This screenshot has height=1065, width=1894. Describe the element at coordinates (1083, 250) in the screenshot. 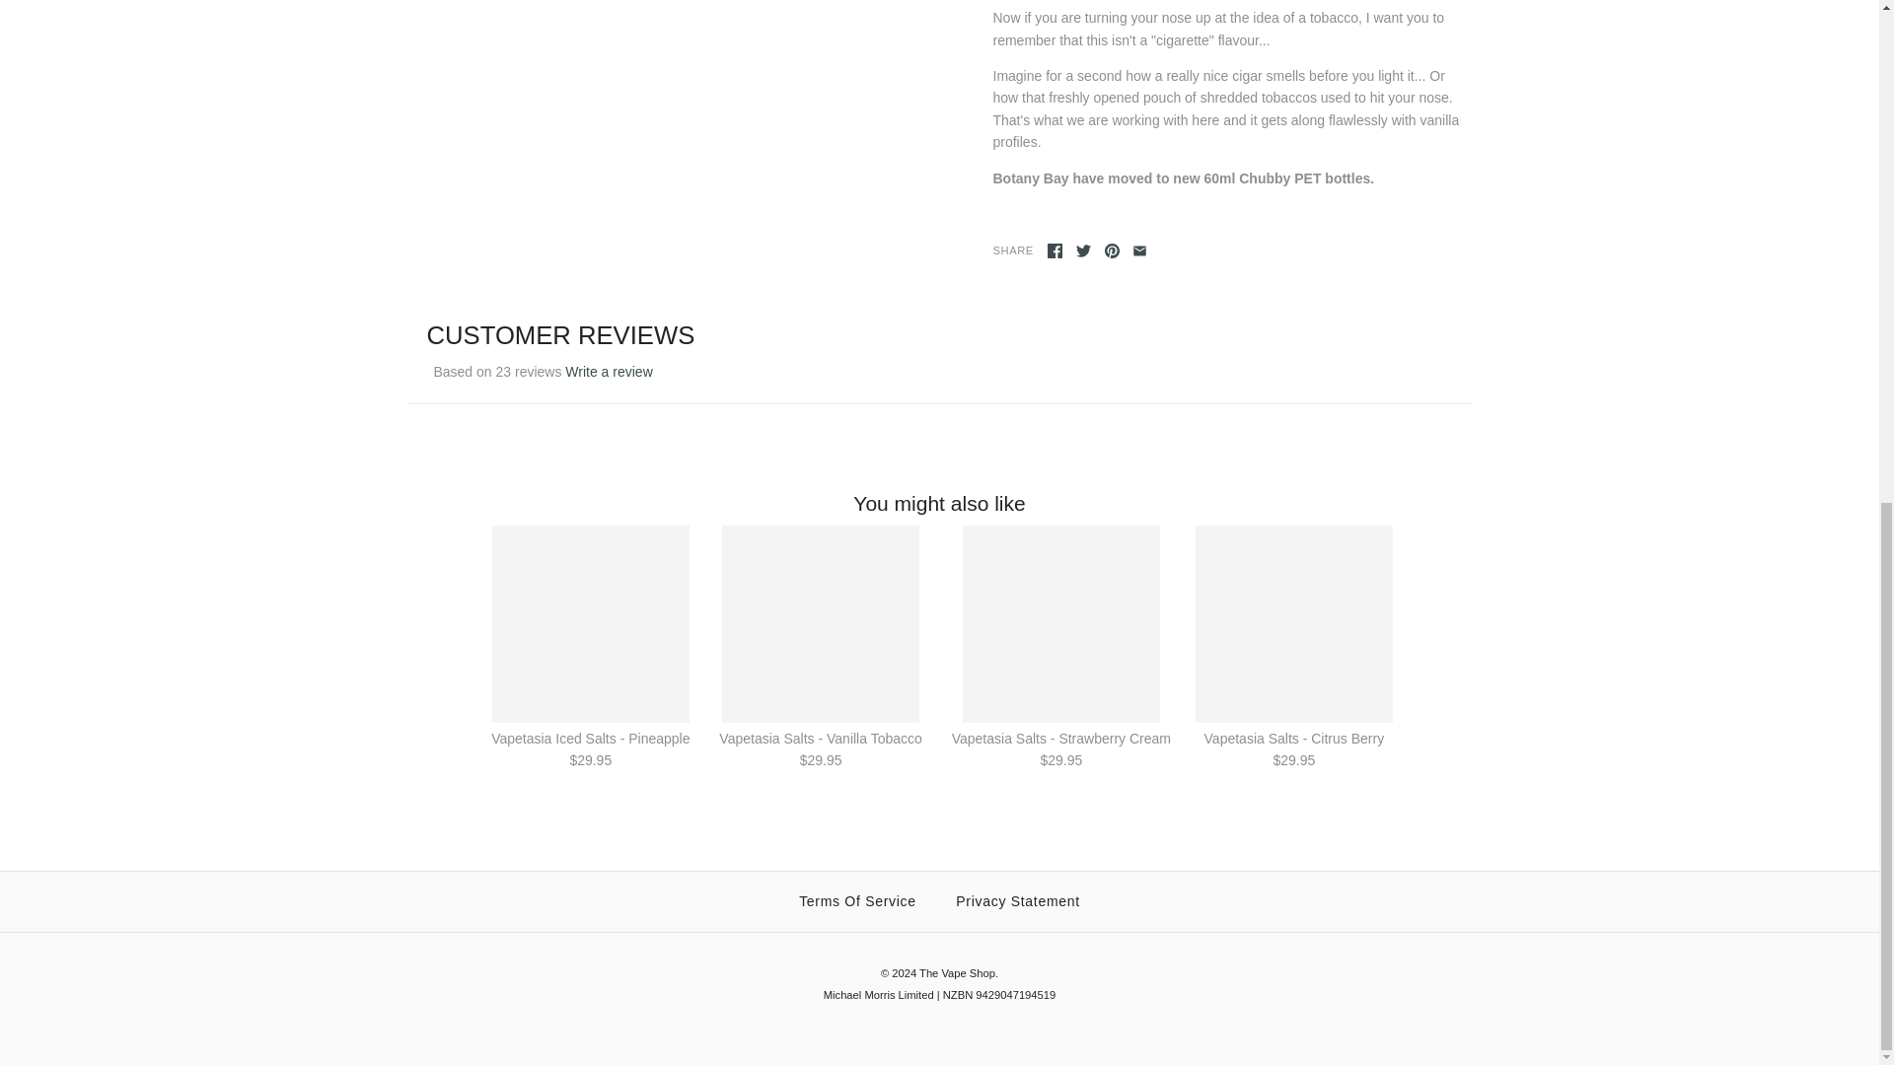

I see `Share on Twitter` at that location.